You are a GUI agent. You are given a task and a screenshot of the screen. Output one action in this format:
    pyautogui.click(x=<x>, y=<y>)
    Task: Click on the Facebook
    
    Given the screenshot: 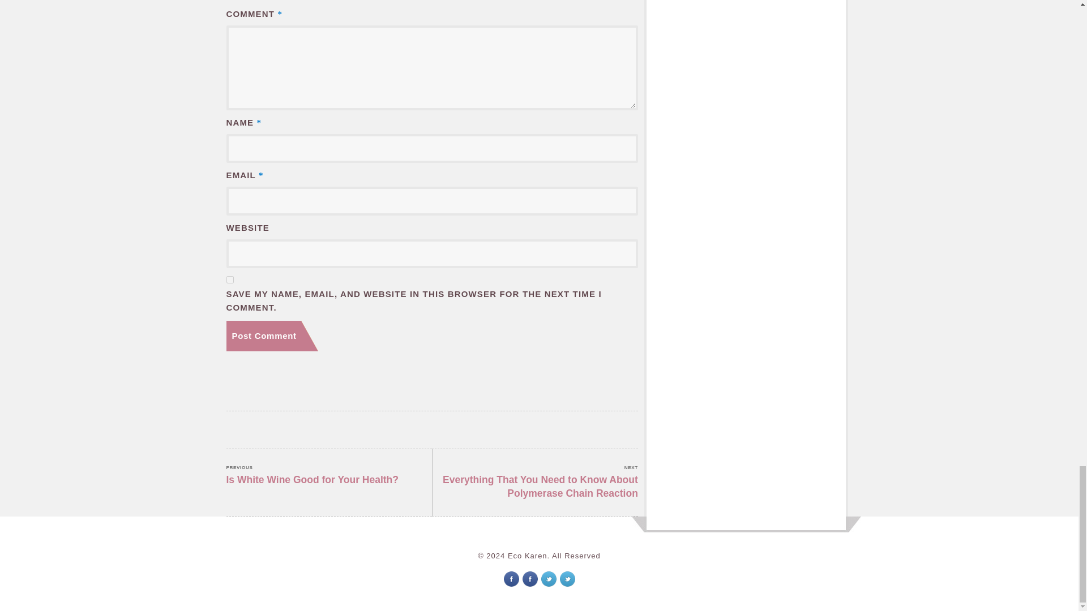 What is the action you would take?
    pyautogui.click(x=530, y=578)
    